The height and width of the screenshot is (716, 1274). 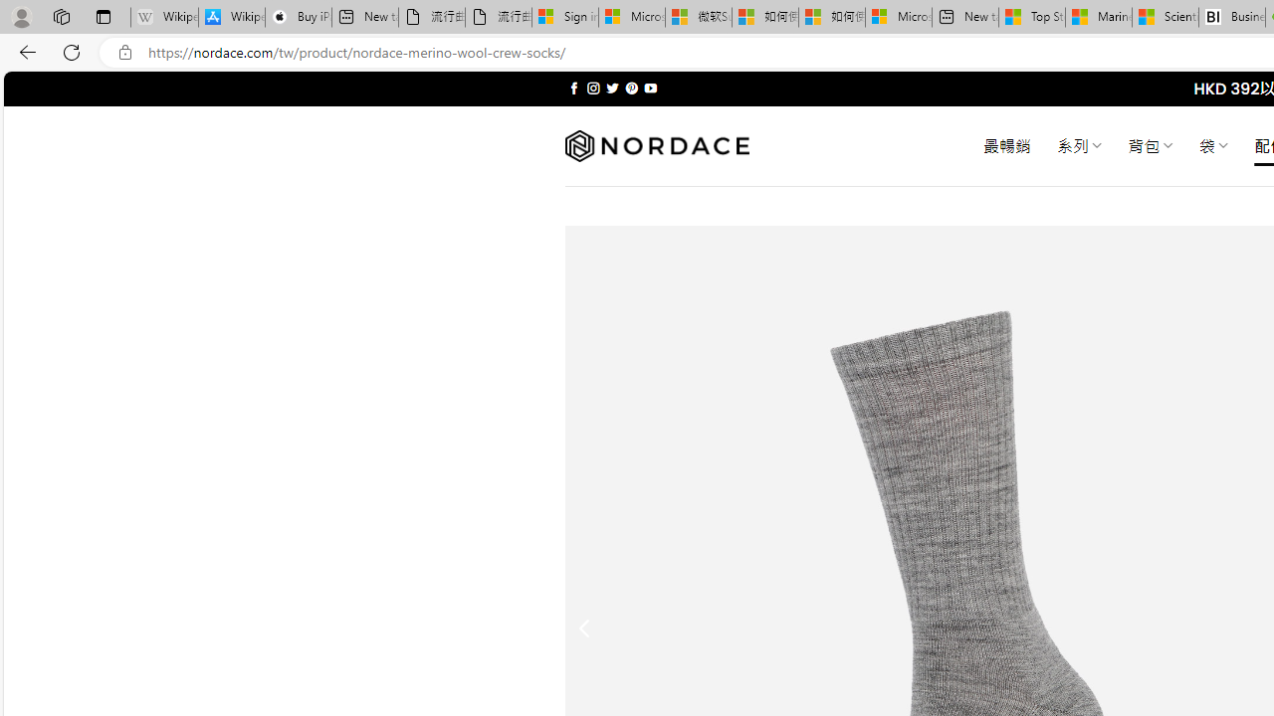 I want to click on Follow on YouTube, so click(x=650, y=88).